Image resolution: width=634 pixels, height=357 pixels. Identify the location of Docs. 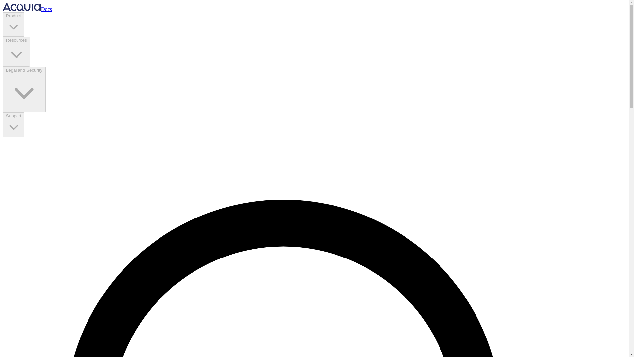
(27, 9).